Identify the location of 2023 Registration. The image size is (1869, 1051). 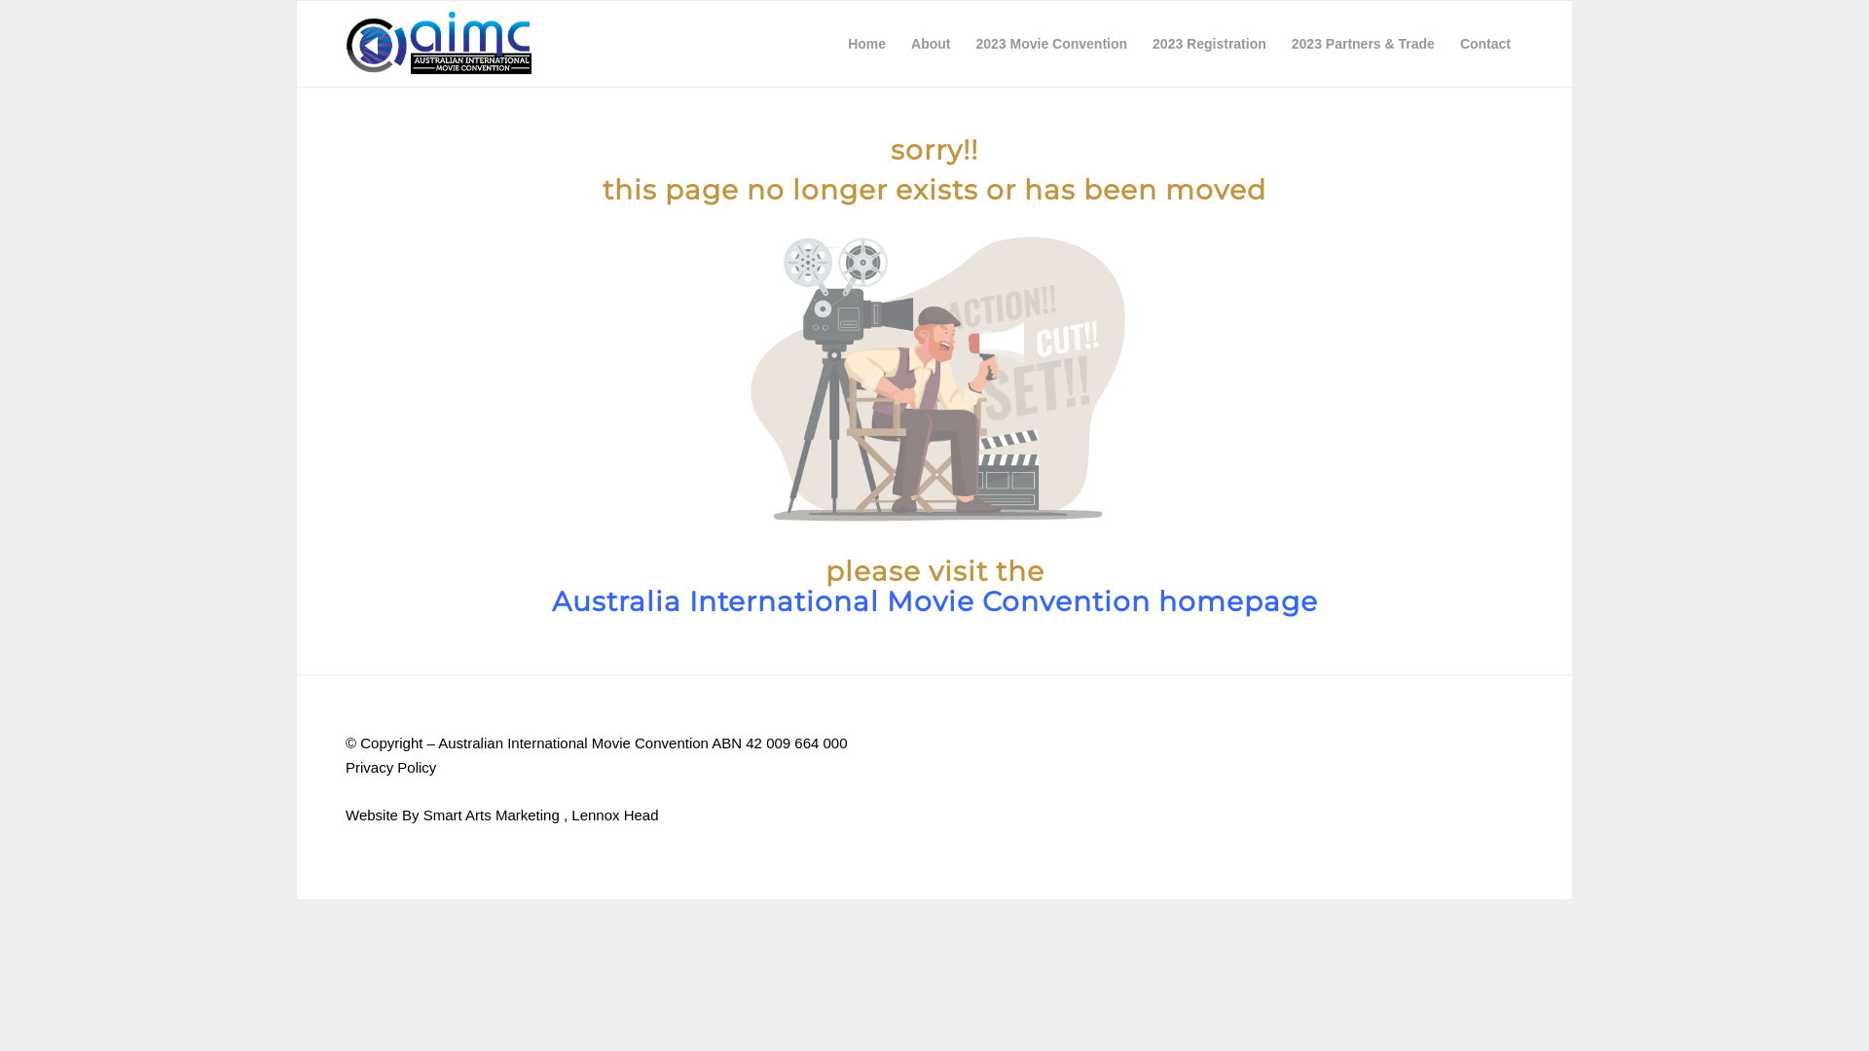
(1209, 44).